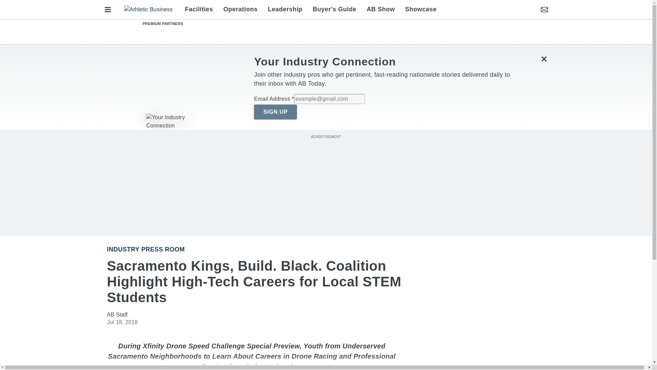 This screenshot has height=370, width=657. Describe the element at coordinates (240, 10) in the screenshot. I see `Operations` at that location.